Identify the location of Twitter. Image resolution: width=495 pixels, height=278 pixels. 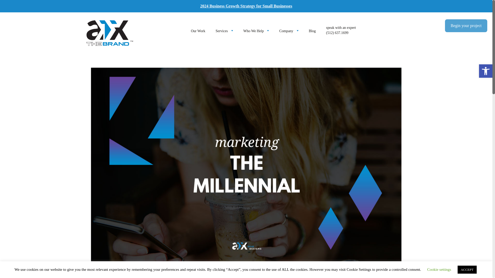
(207, 274).